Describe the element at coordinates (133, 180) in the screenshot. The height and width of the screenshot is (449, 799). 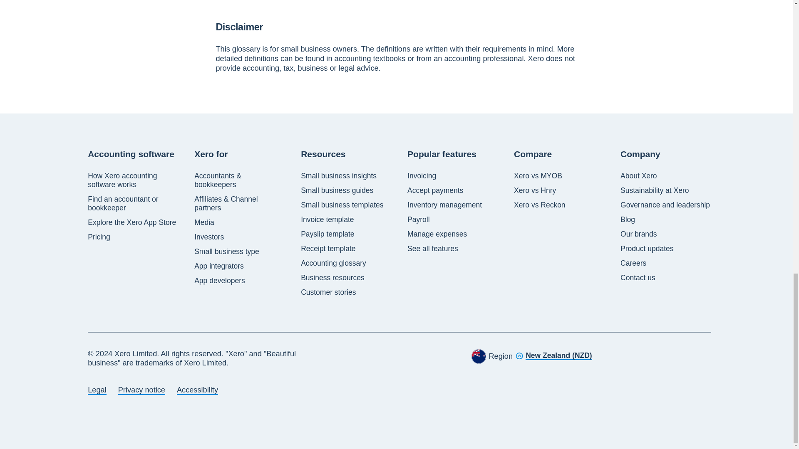
I see `How Xero accounting software works` at that location.